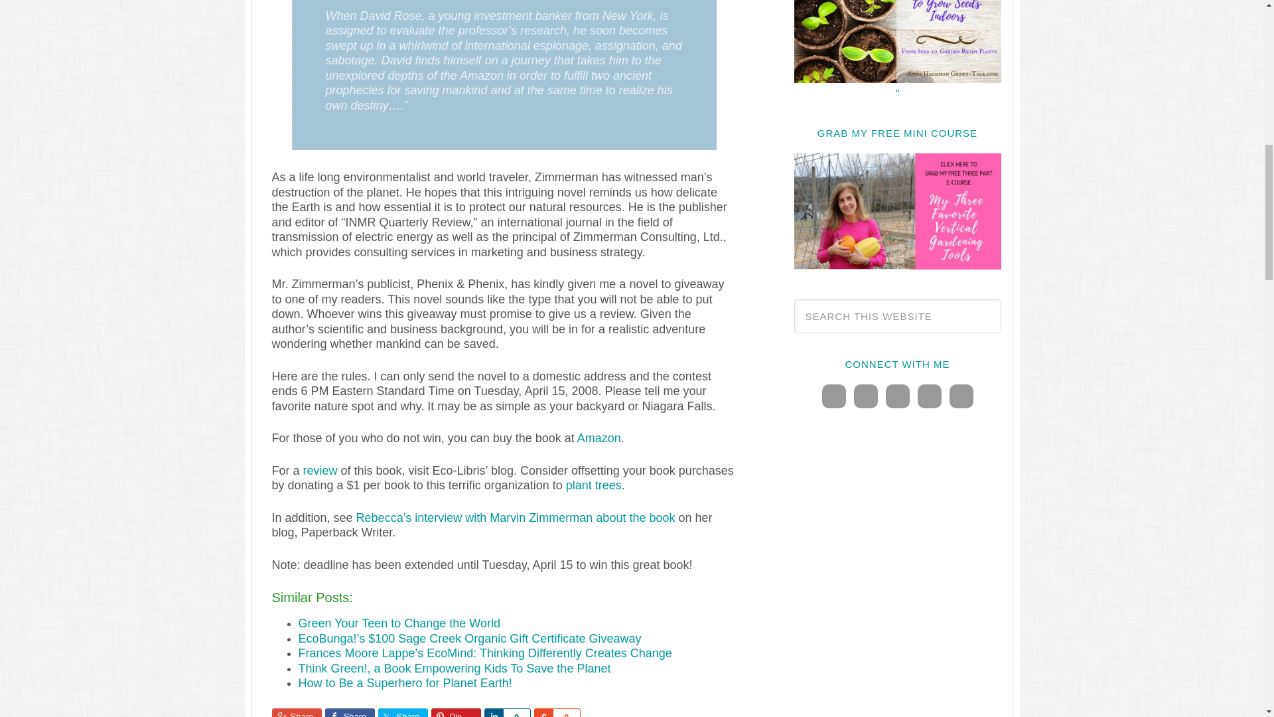 The width and height of the screenshot is (1274, 717). Describe the element at coordinates (405, 682) in the screenshot. I see `How to Be a Superhero for Planet Earth!` at that location.